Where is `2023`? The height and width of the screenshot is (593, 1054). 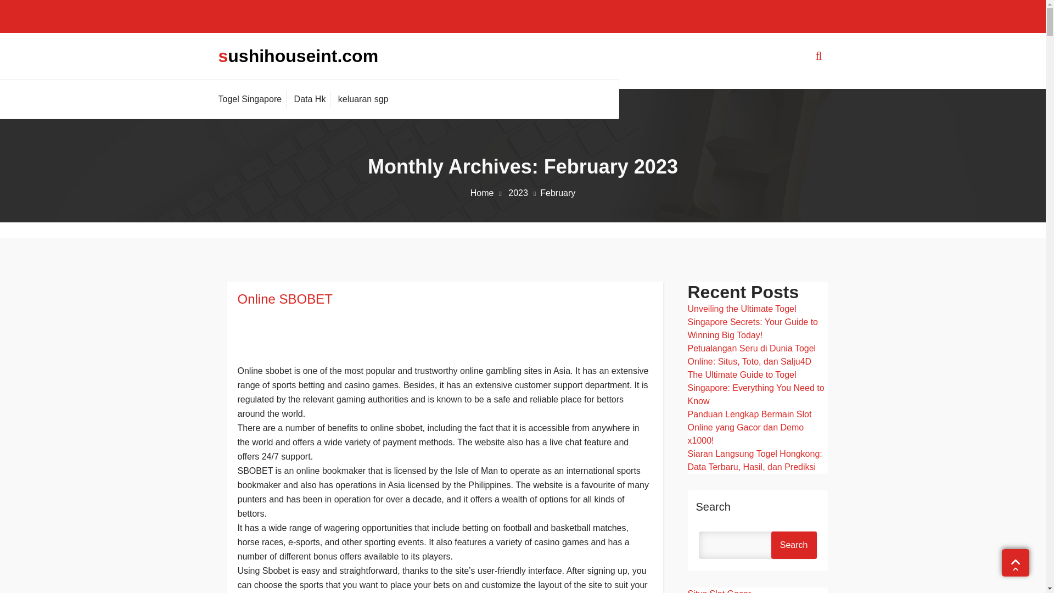
2023 is located at coordinates (524, 193).